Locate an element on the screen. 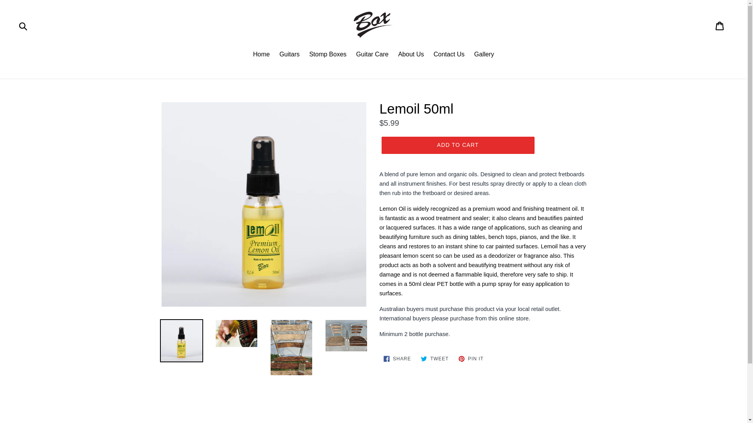 The width and height of the screenshot is (753, 423). ADD TO CART is located at coordinates (720, 26).